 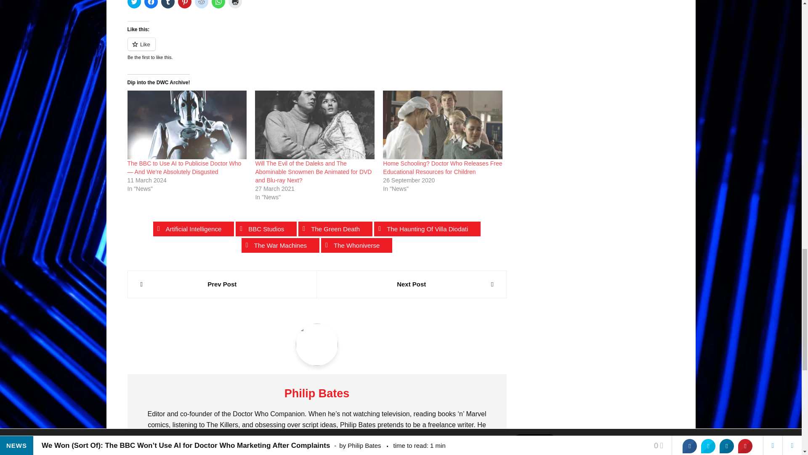 What do you see at coordinates (316, 49) in the screenshot?
I see `Like or Reblog` at bounding box center [316, 49].